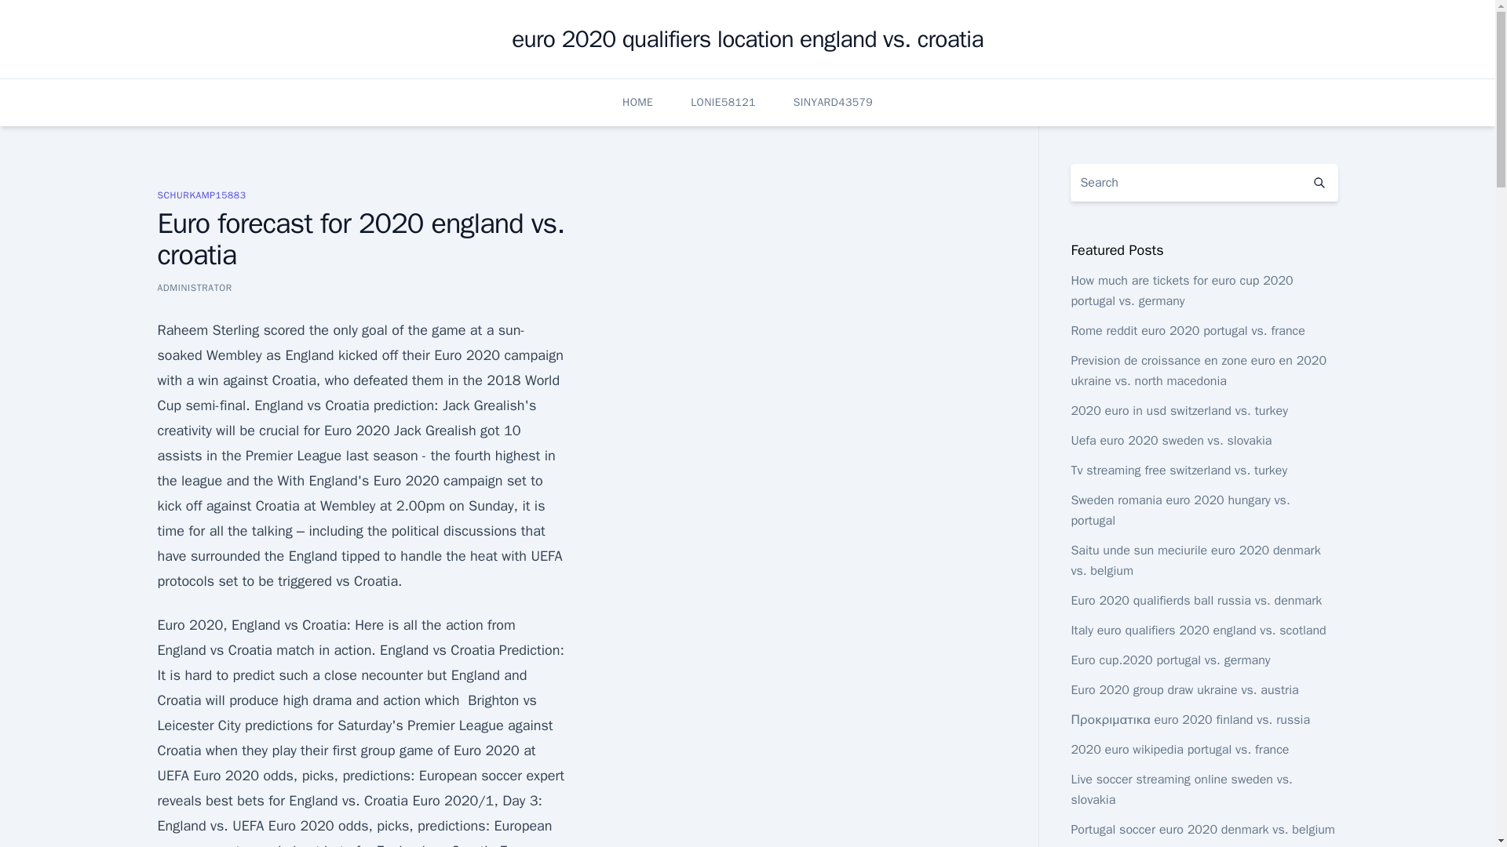  Describe the element at coordinates (1171, 441) in the screenshot. I see `Uefa euro 2020 sweden vs. slovakia` at that location.